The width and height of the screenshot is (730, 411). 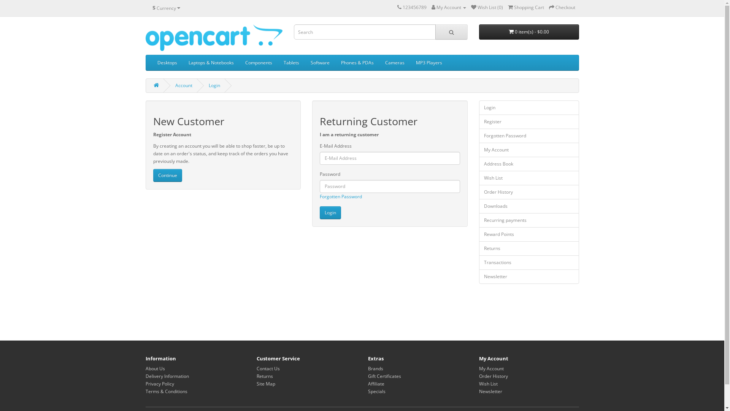 I want to click on Components, so click(x=259, y=63).